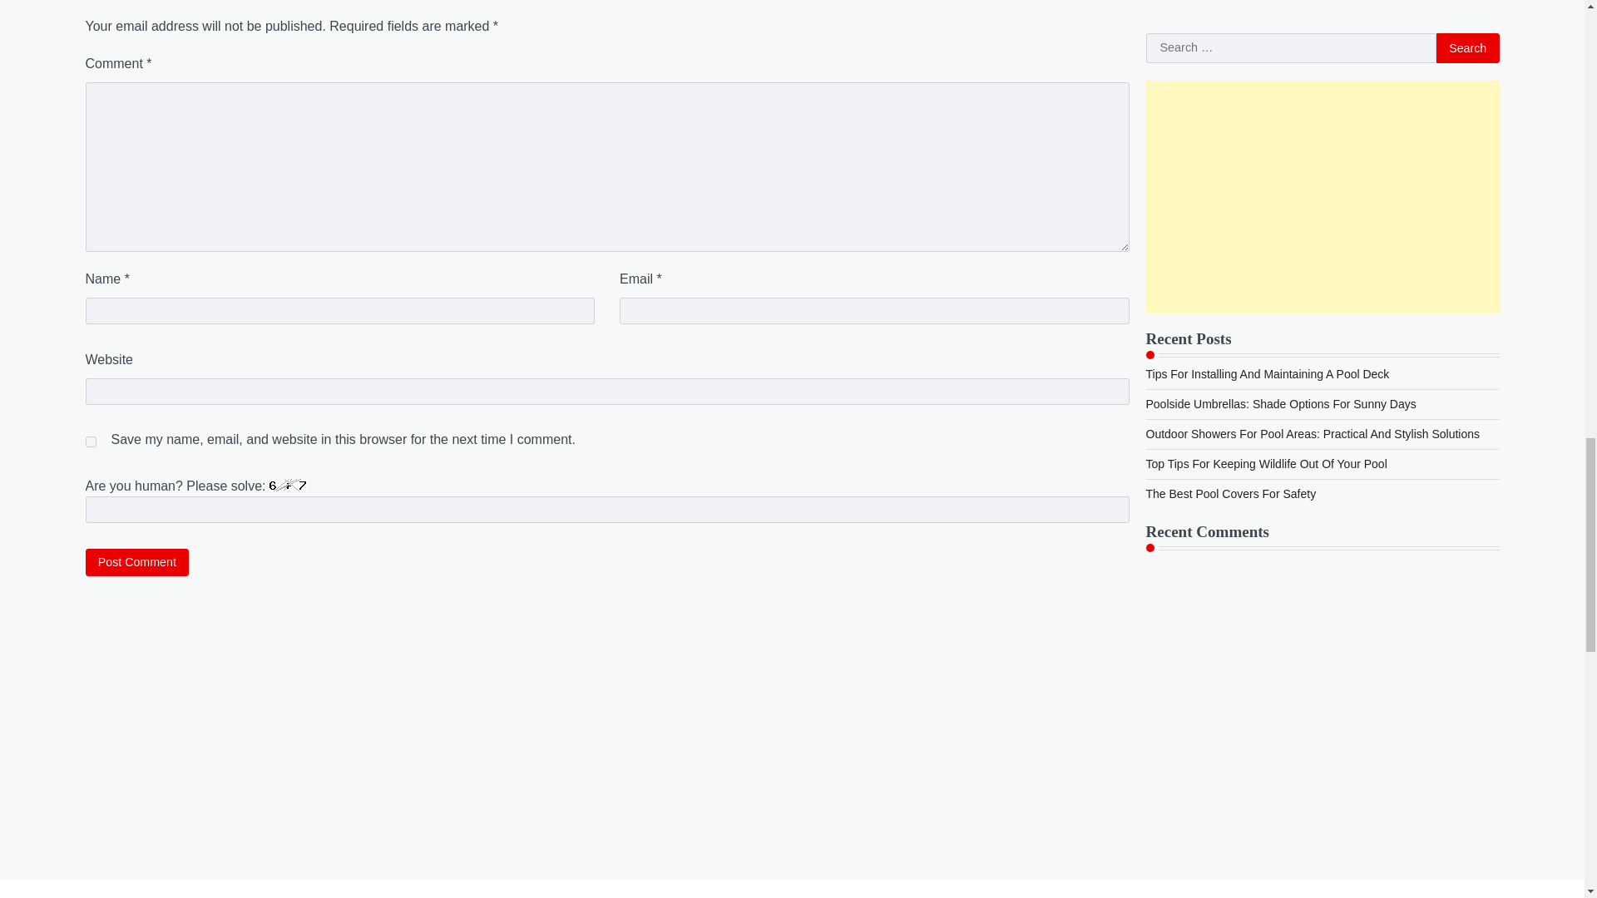 This screenshot has width=1597, height=898. What do you see at coordinates (791, 889) in the screenshot?
I see `Advertisement` at bounding box center [791, 889].